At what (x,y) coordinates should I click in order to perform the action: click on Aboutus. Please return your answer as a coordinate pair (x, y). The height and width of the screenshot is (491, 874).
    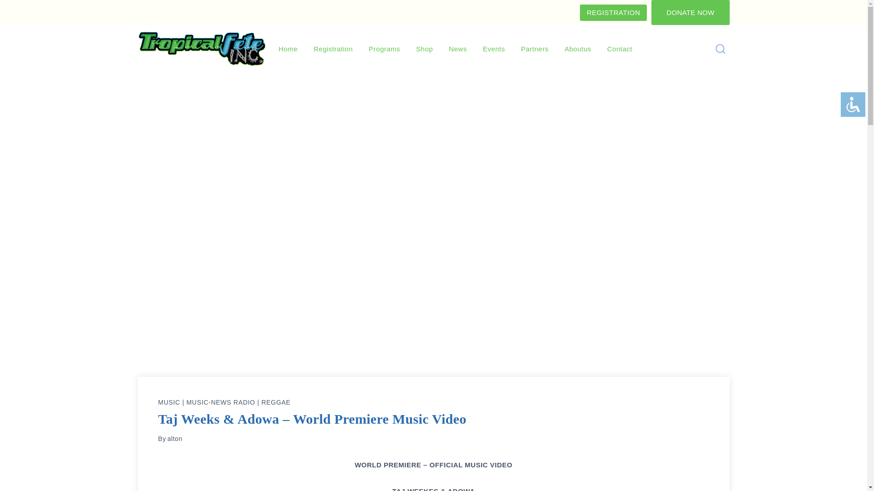
    Looking at the image, I should click on (578, 49).